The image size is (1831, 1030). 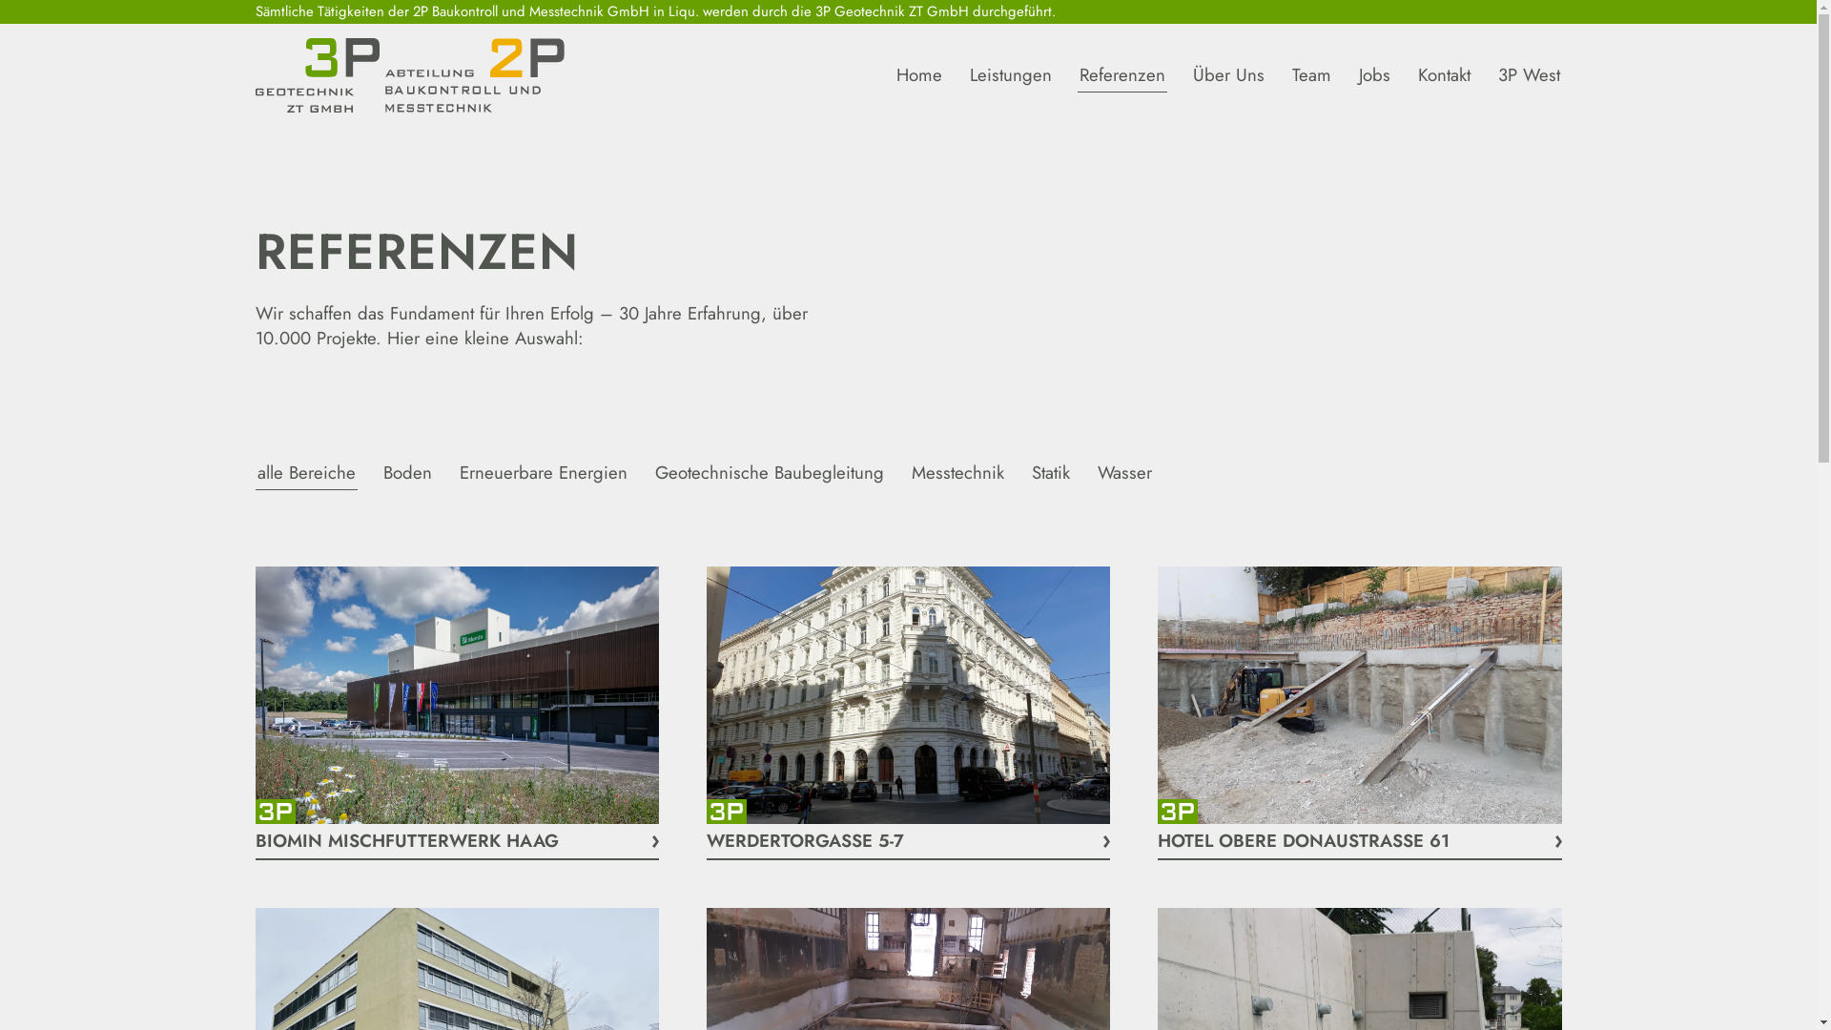 I want to click on 3P West, so click(x=1528, y=75).